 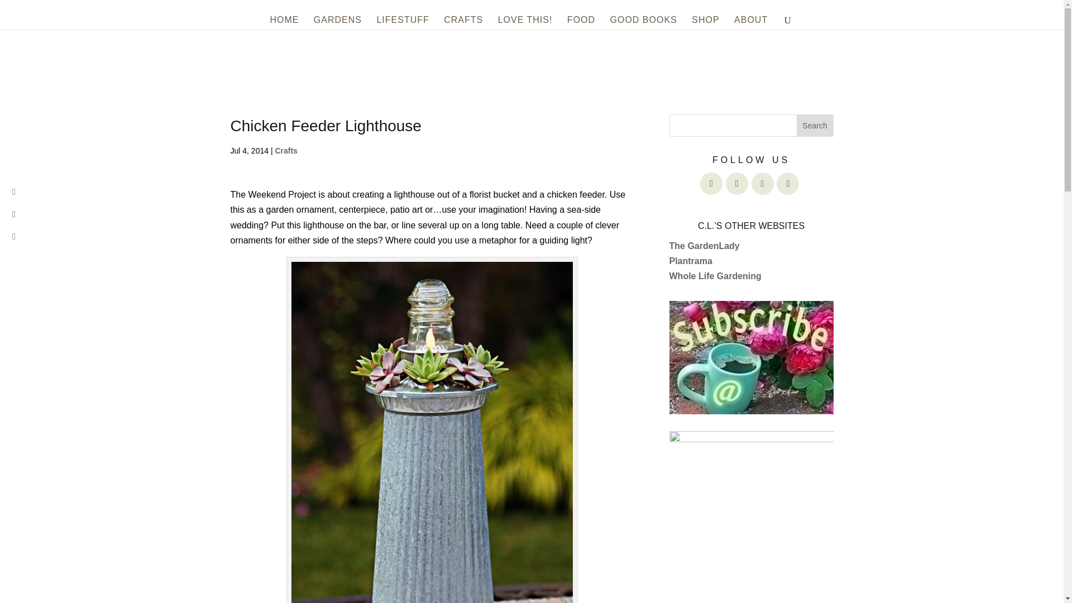 I want to click on LIFESTUFF, so click(x=402, y=22).